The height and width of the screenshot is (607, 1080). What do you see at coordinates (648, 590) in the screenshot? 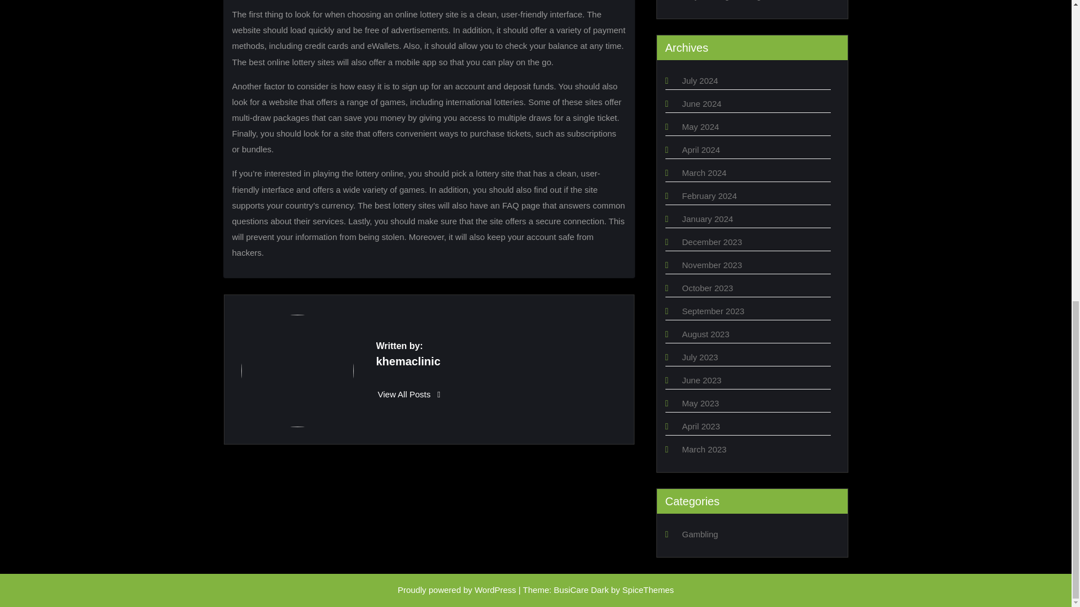
I see `SpiceThemes` at bounding box center [648, 590].